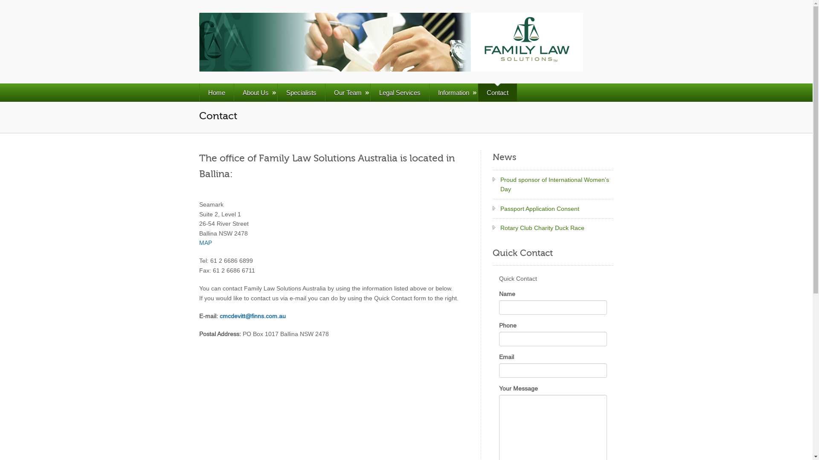 The height and width of the screenshot is (460, 819). Describe the element at coordinates (400, 92) in the screenshot. I see `Legal Services` at that location.